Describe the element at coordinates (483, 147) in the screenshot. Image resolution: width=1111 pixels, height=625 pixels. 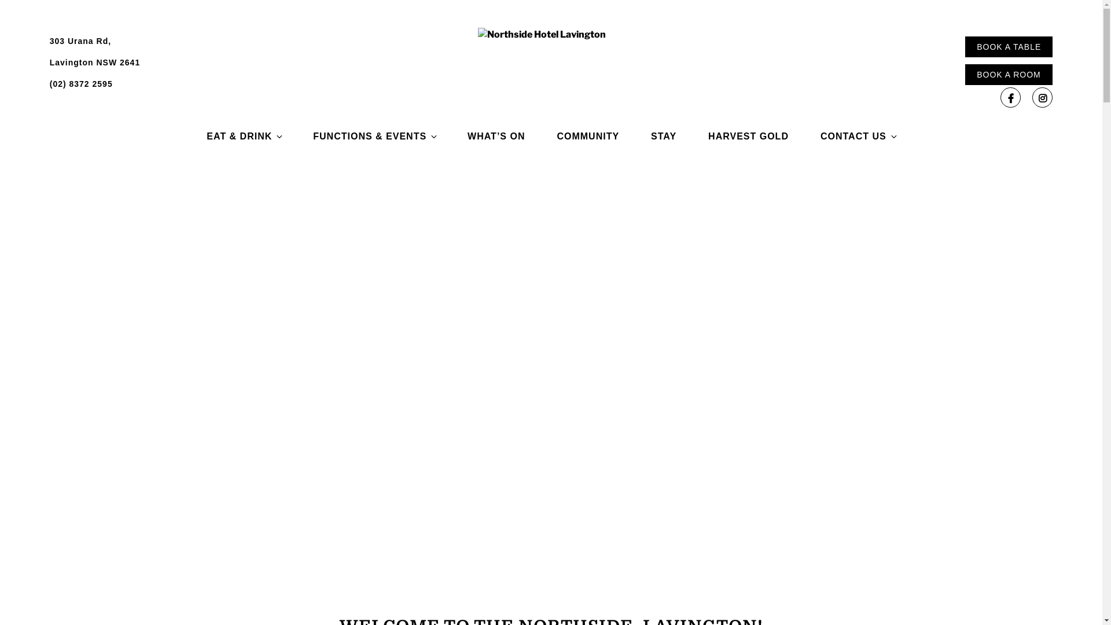
I see `NORTHSIDE HOTEL LAVINGTON` at that location.